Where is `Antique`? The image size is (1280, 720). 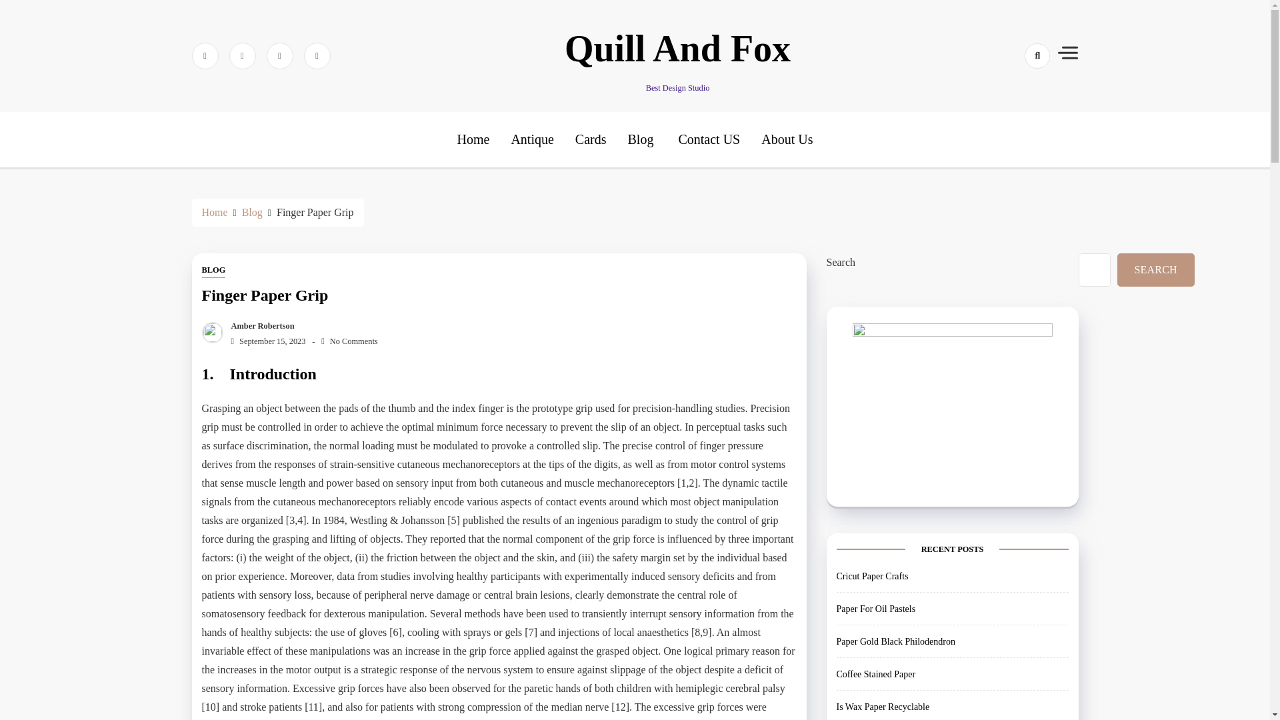
Antique is located at coordinates (532, 139).